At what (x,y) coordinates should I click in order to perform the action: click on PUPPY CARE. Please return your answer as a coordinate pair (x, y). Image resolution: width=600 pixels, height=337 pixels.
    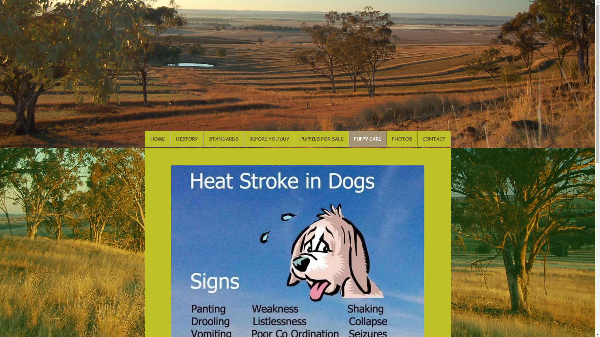
    Looking at the image, I should click on (367, 139).